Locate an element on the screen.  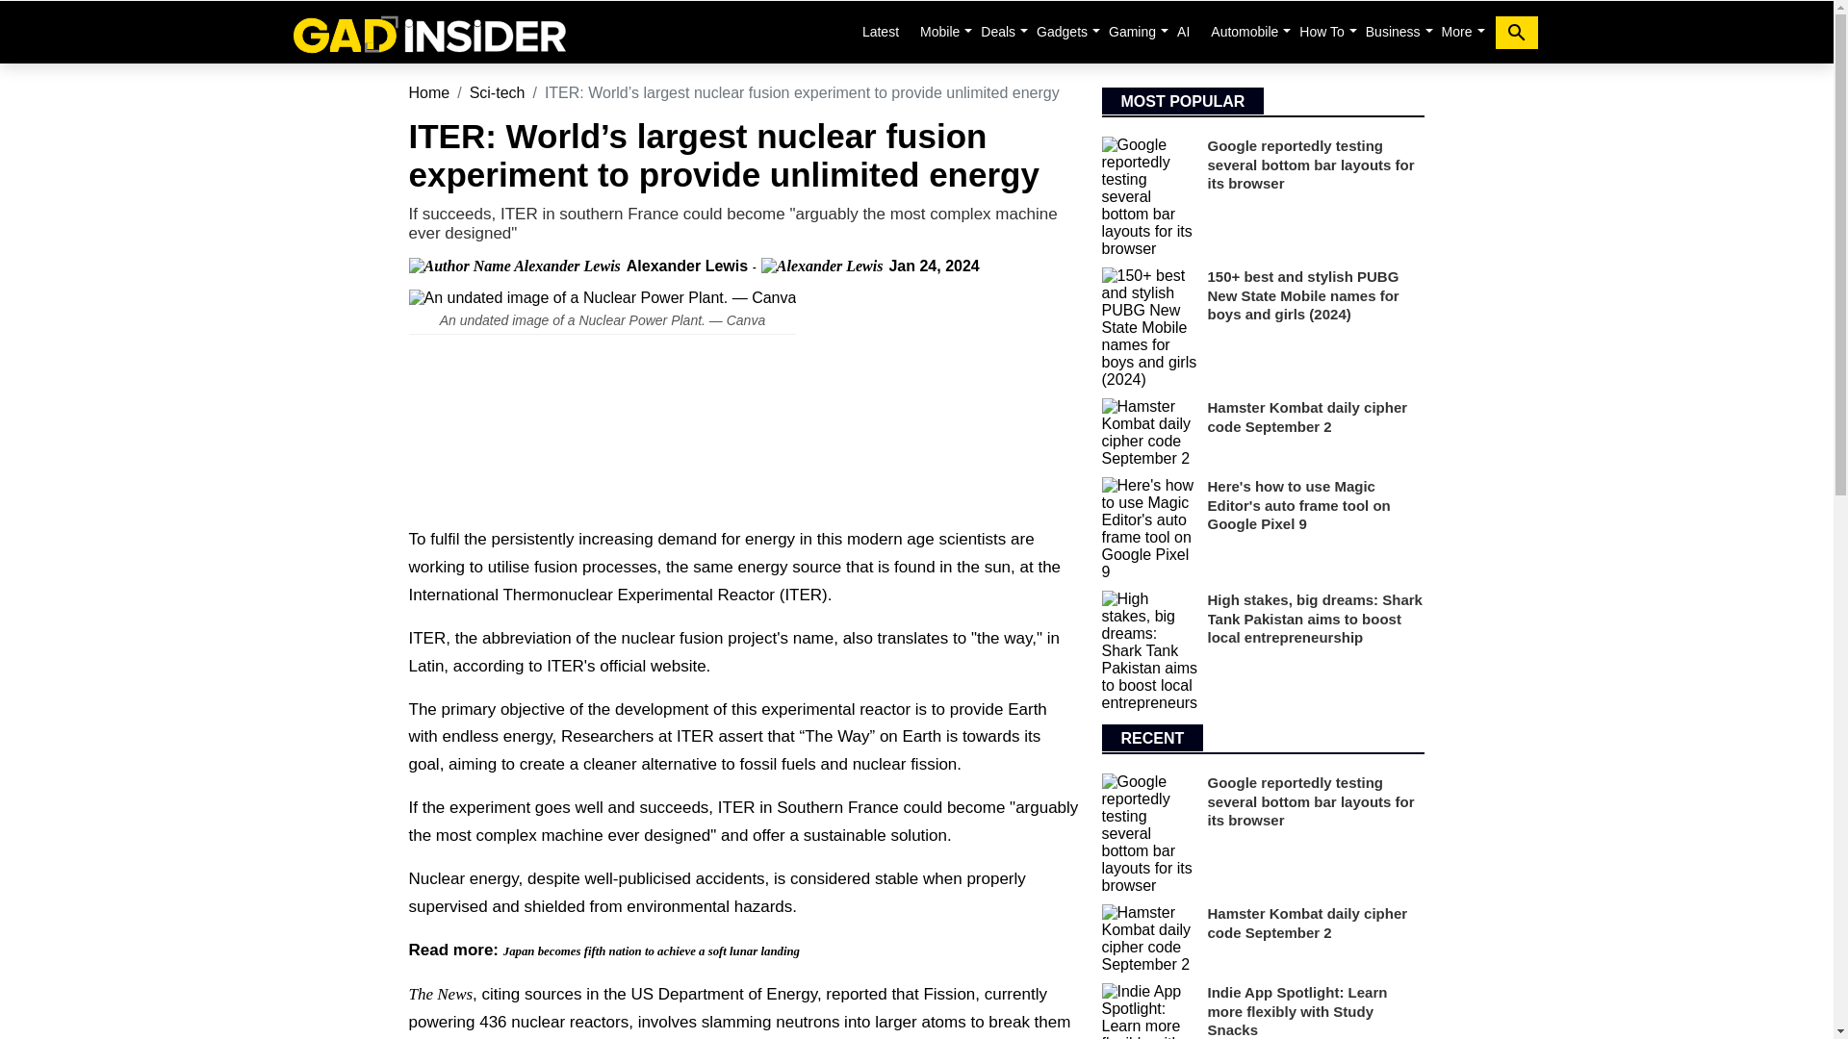
Mobile is located at coordinates (939, 31).